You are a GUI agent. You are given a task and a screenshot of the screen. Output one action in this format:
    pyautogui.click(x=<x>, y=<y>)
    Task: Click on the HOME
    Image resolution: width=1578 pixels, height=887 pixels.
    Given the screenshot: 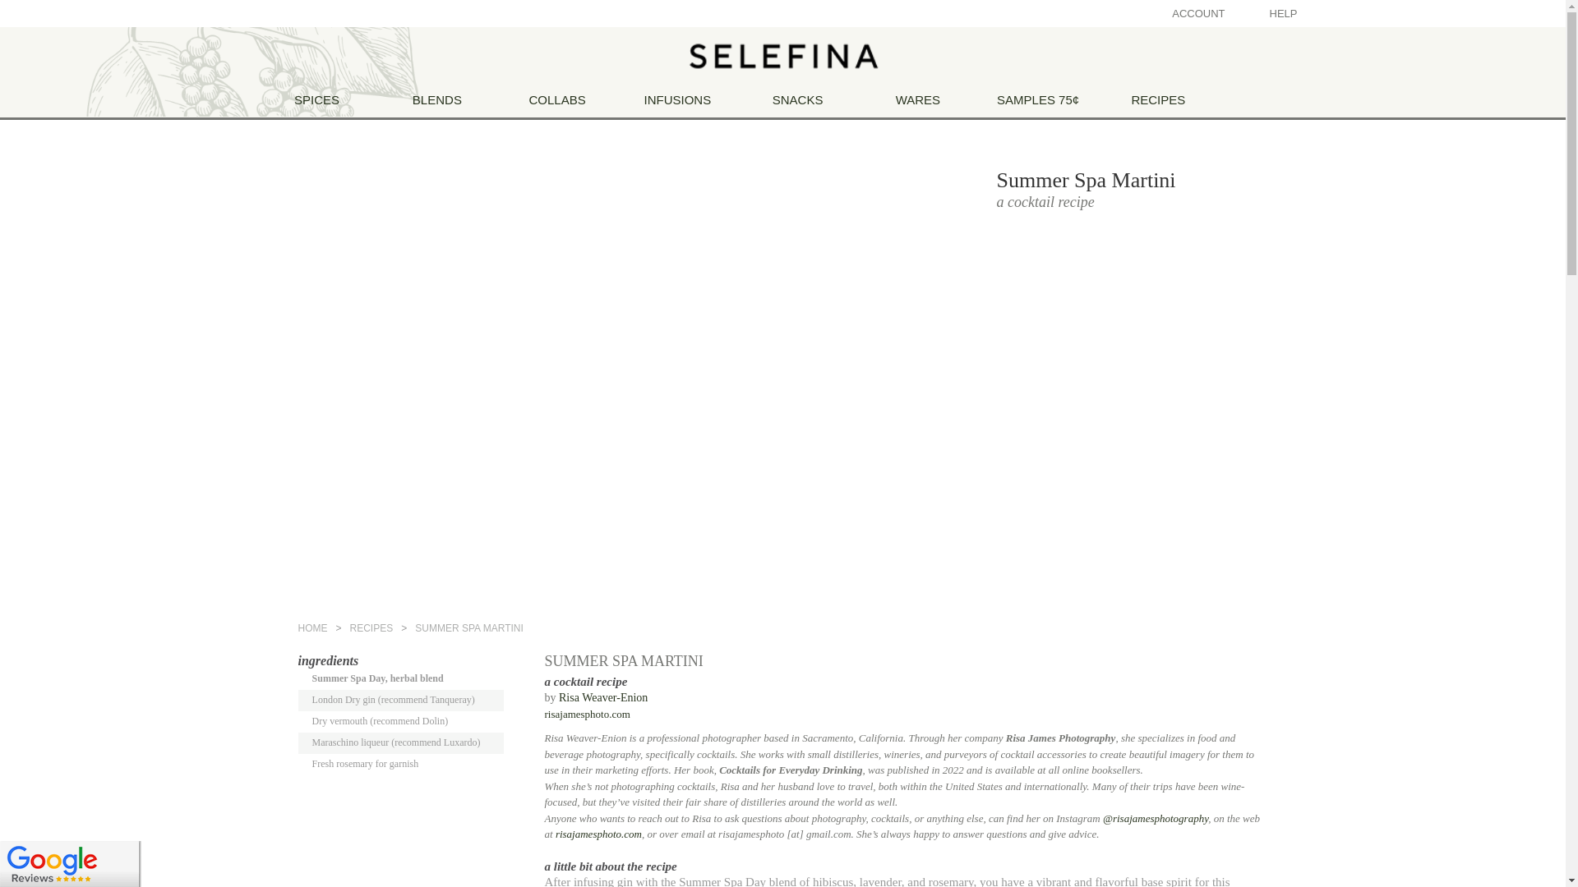 What is the action you would take?
    pyautogui.click(x=312, y=628)
    